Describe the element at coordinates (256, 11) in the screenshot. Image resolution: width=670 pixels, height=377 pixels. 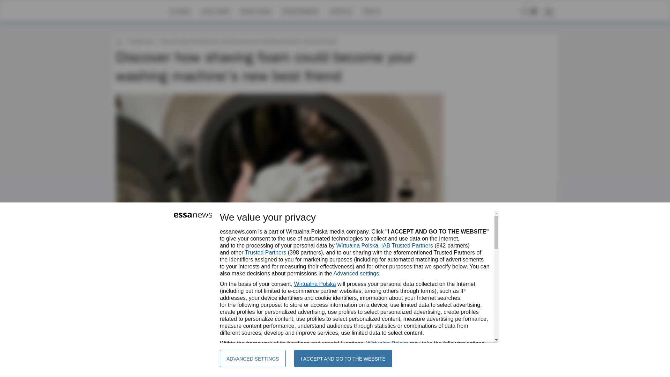
I see `WORLD NEWS` at that location.